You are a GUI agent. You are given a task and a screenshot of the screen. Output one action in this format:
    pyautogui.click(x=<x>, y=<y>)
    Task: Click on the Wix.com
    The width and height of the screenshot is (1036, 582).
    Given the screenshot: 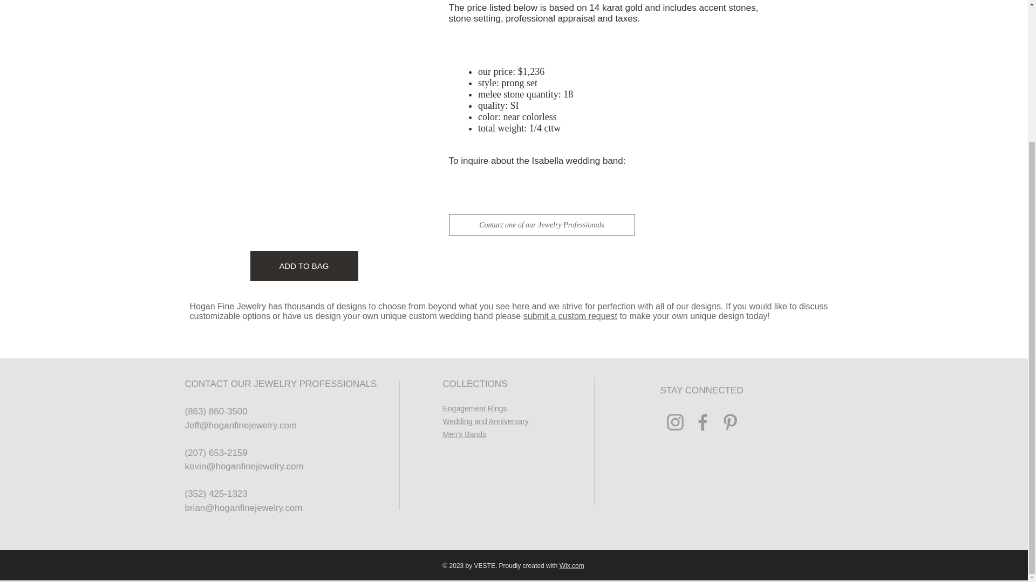 What is the action you would take?
    pyautogui.click(x=571, y=566)
    